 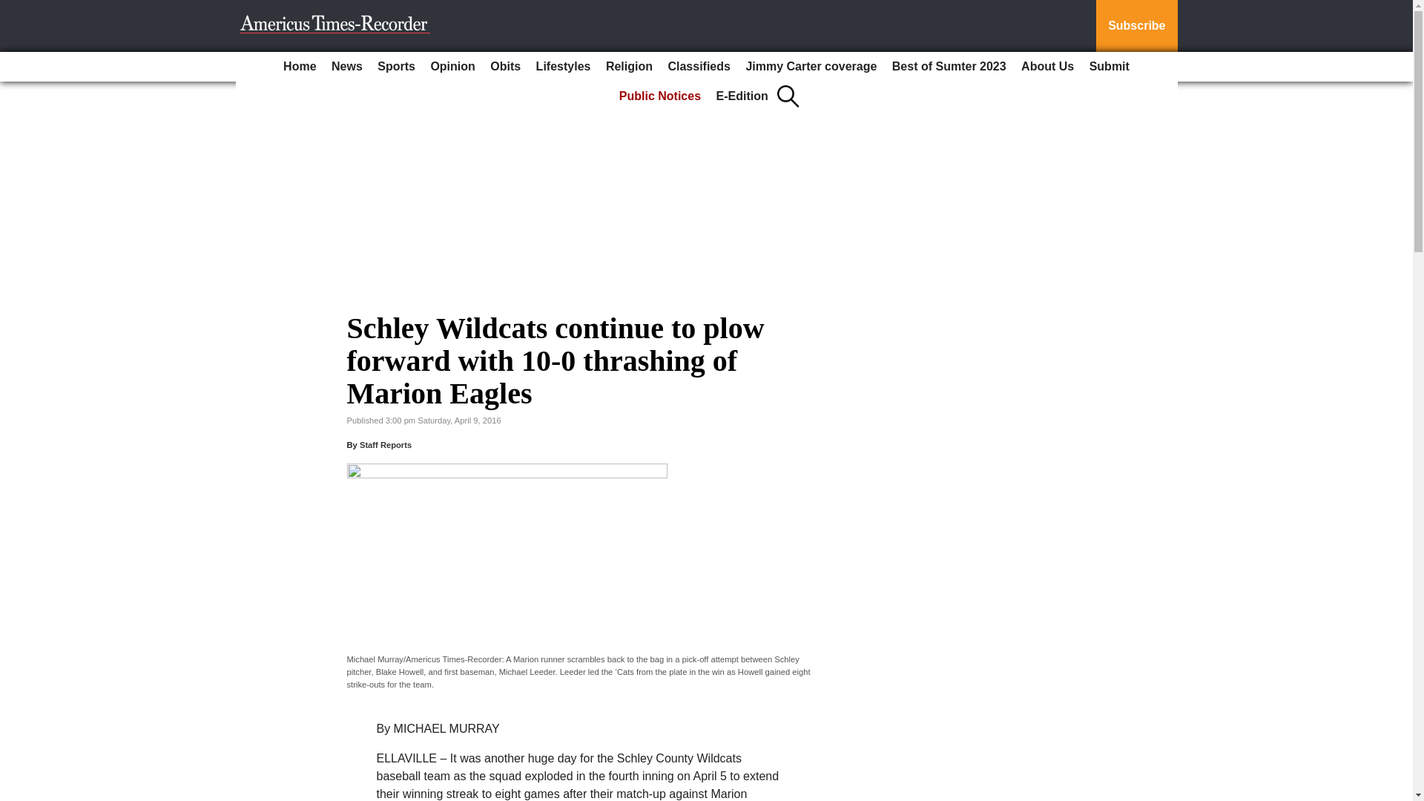 I want to click on About Us, so click(x=1047, y=67).